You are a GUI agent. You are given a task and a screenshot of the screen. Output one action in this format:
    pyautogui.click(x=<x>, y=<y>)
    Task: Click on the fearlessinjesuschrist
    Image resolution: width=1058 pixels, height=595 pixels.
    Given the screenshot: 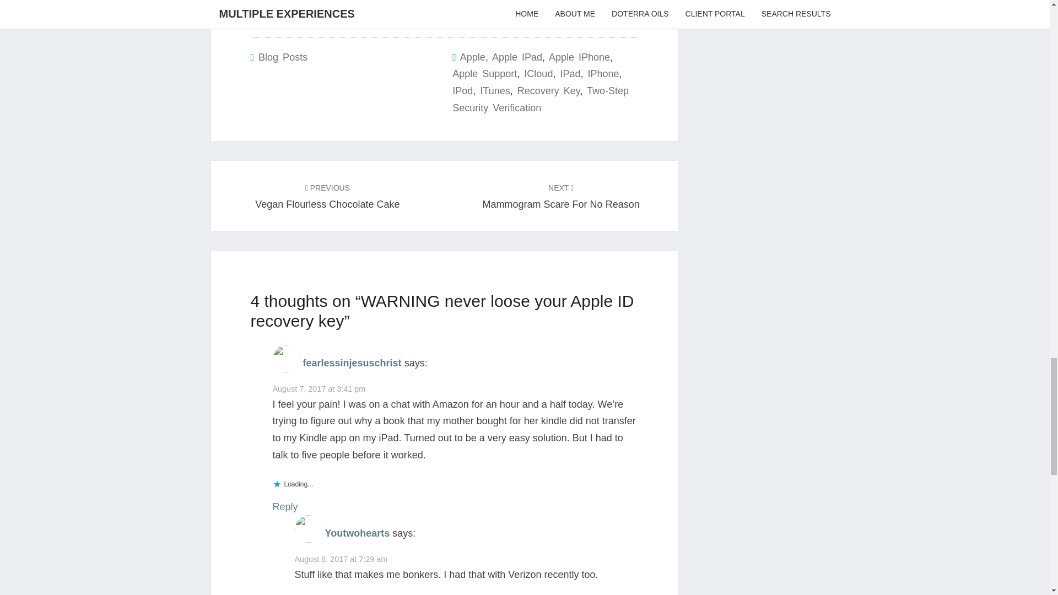 What is the action you would take?
    pyautogui.click(x=352, y=363)
    